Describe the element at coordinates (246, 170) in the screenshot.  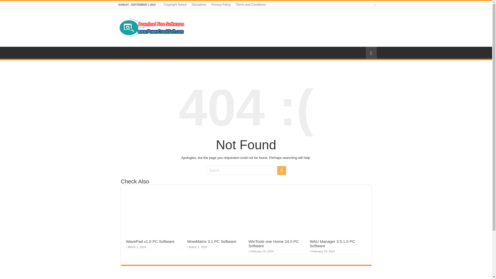
I see `Search` at that location.